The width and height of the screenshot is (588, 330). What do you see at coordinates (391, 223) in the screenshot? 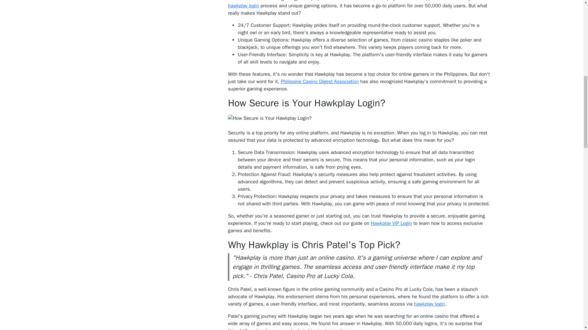
I see `Hawkplay VIP Login` at bounding box center [391, 223].